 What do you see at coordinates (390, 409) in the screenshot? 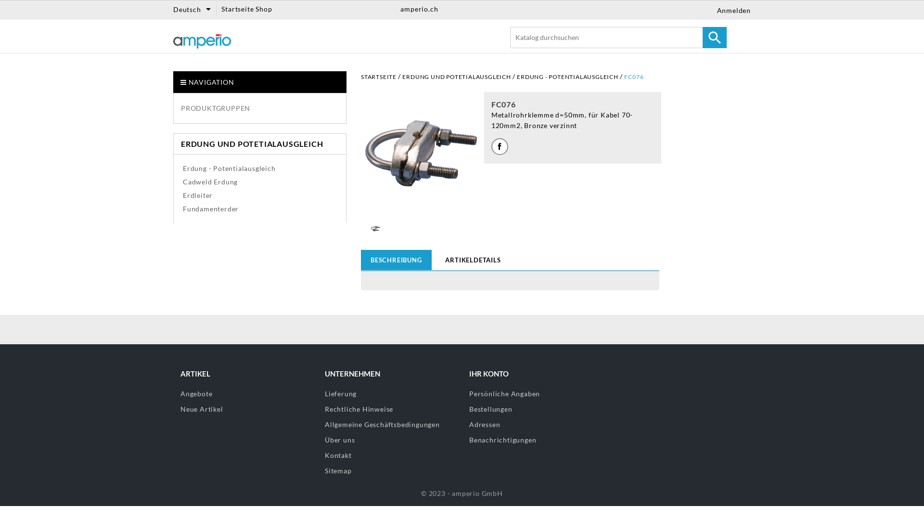
I see `Rechtliche Hinweise` at bounding box center [390, 409].